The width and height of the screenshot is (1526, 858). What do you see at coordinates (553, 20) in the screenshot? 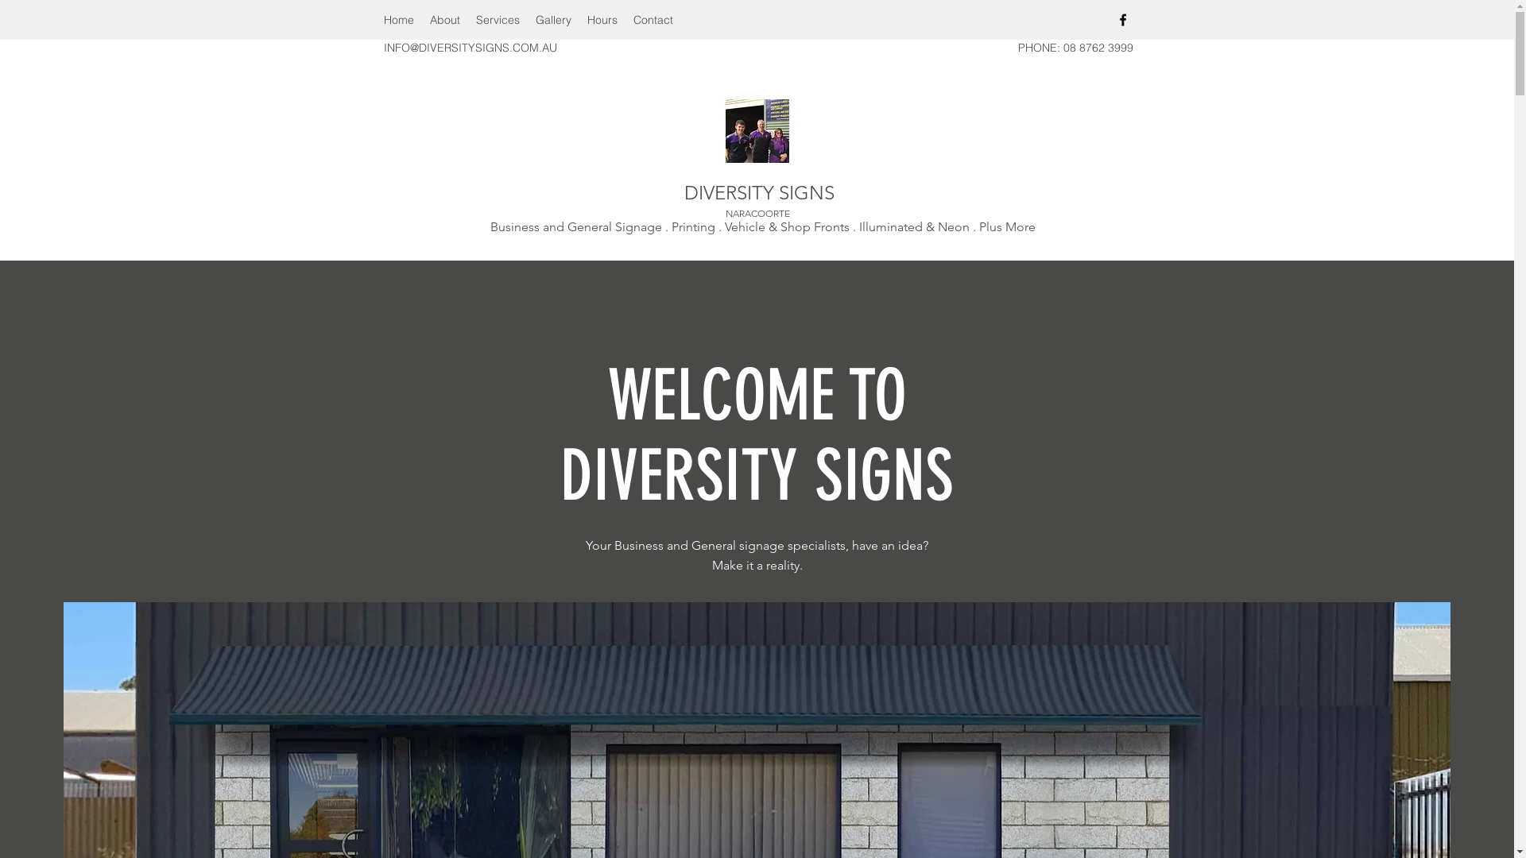
I see `Gallery` at bounding box center [553, 20].